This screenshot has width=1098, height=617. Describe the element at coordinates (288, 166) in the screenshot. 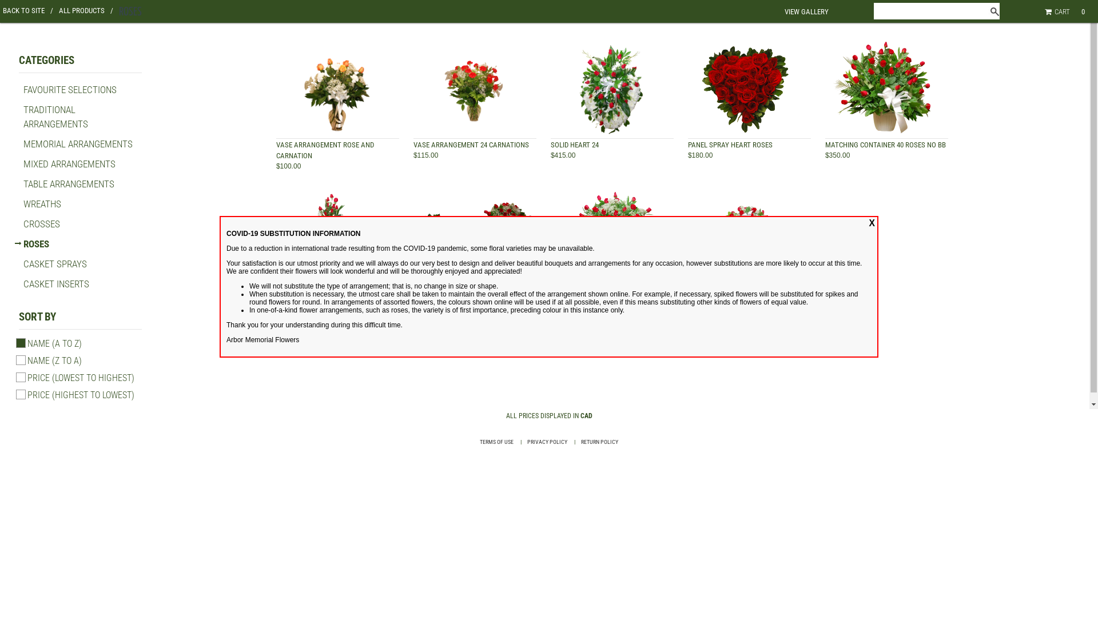

I see `$100.00` at that location.